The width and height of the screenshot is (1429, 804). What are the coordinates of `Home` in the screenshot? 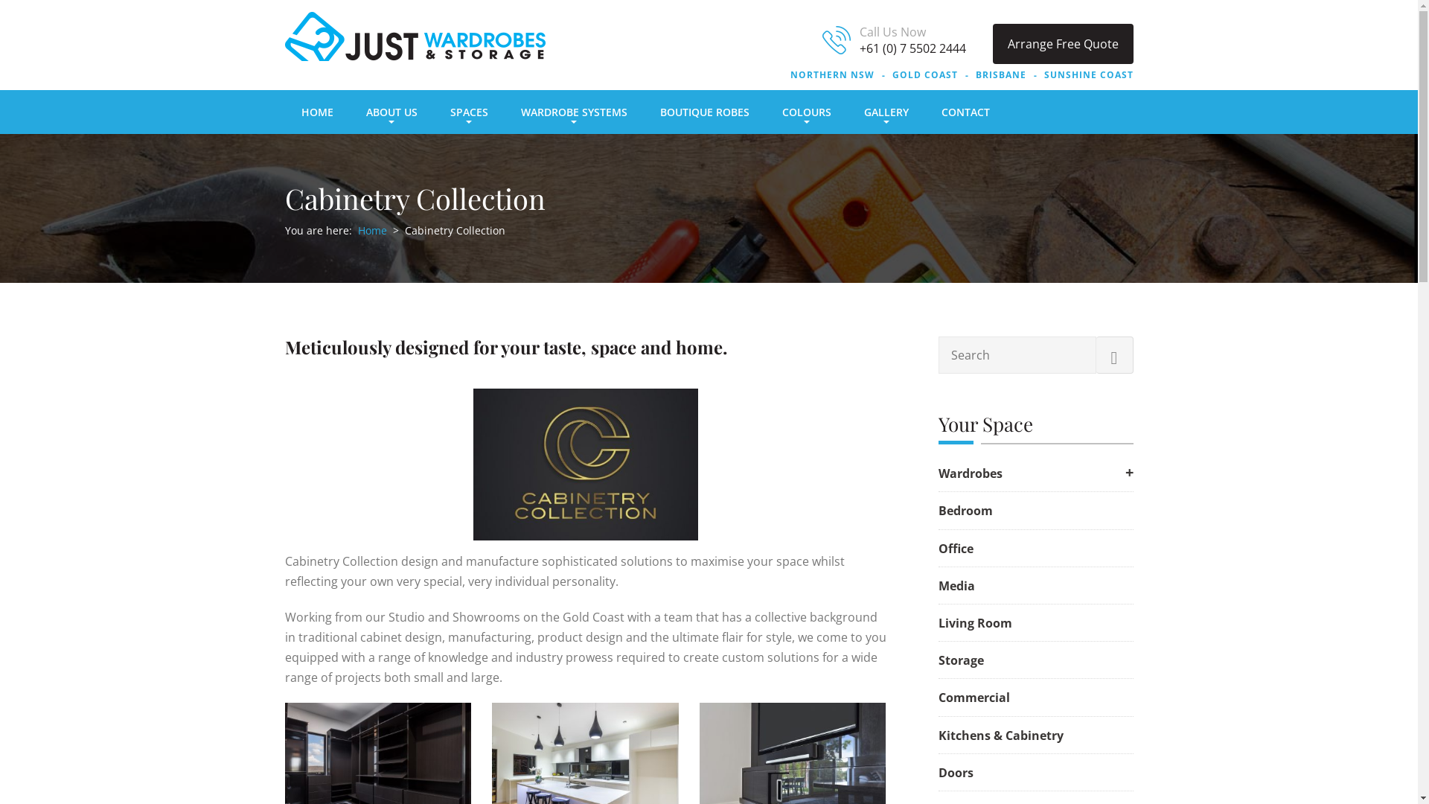 It's located at (372, 231).